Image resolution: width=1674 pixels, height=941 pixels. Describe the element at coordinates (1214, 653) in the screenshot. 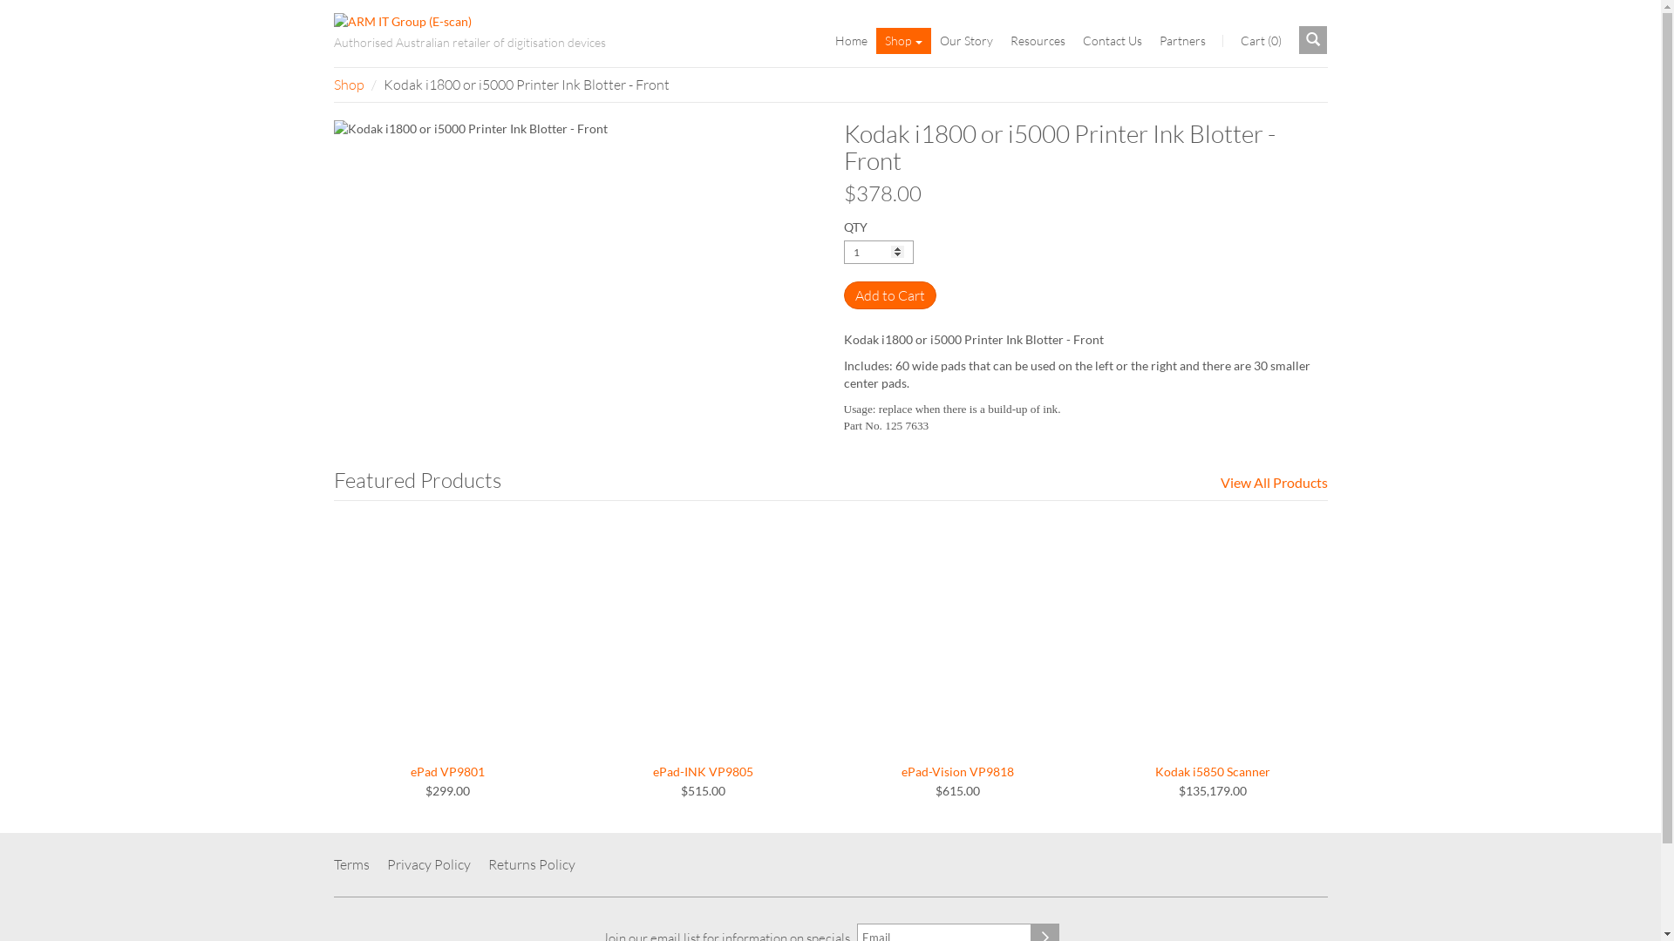

I see `Kodak i5850 Scanner` at that location.